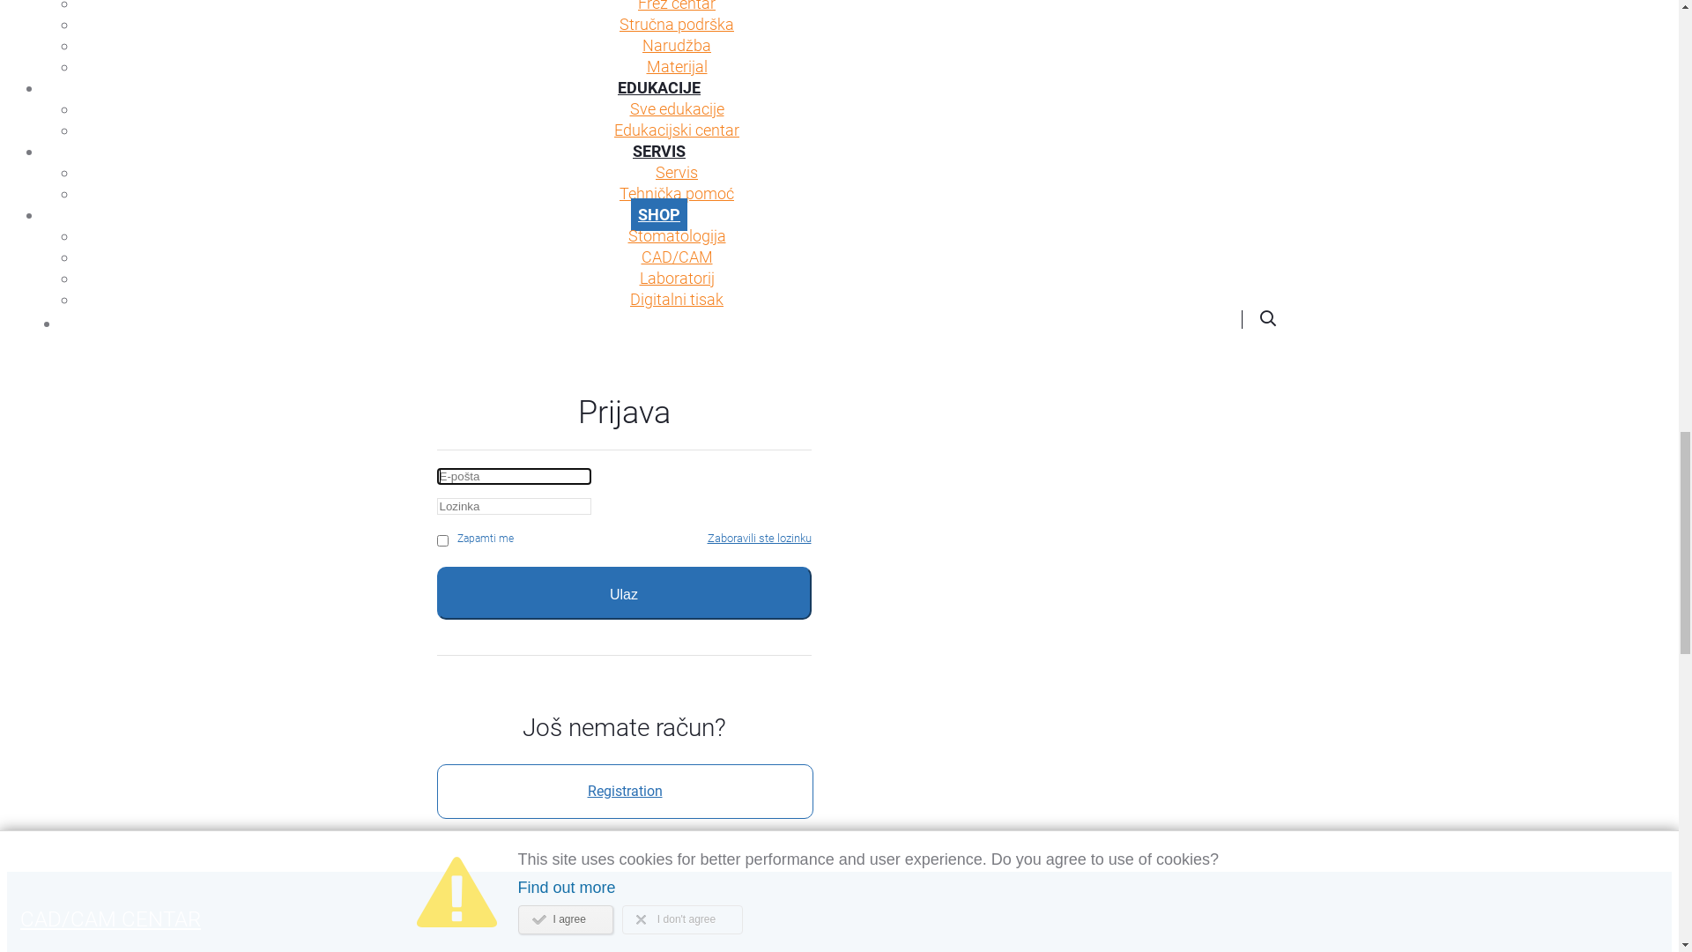 The image size is (1692, 952). Describe the element at coordinates (659, 190) in the screenshot. I see `STOMATOLOGIJA` at that location.